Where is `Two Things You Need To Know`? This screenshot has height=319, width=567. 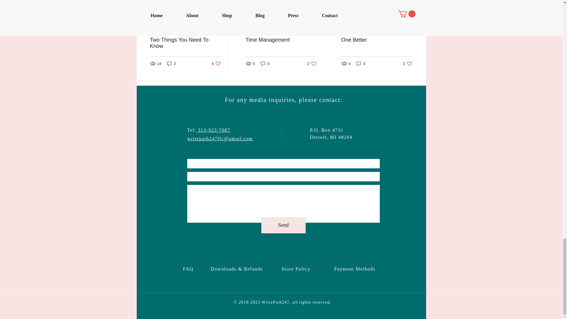
Two Things You Need To Know is located at coordinates (216, 64).